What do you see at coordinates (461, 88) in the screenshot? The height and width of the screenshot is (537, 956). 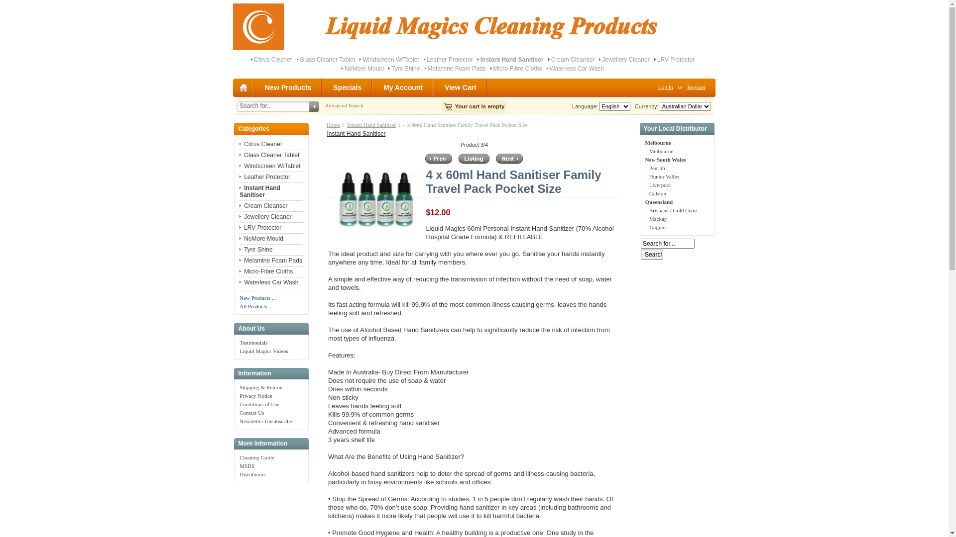 I see `View Cart` at bounding box center [461, 88].